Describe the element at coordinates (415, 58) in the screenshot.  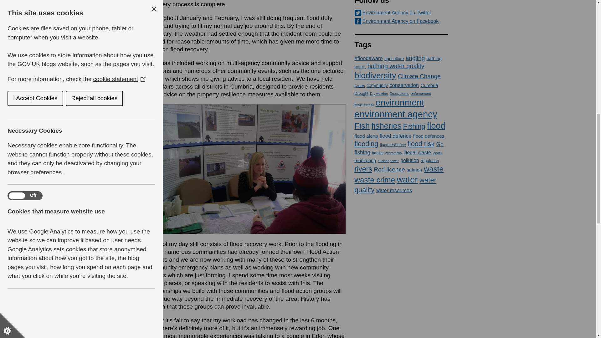
I see `angling` at that location.